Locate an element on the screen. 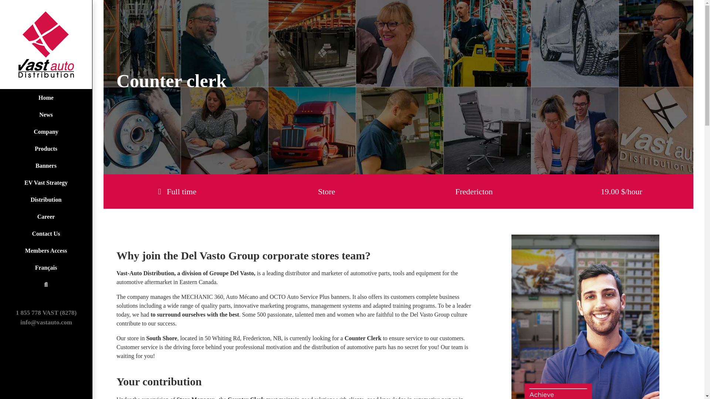 Image resolution: width=710 pixels, height=399 pixels. Banners is located at coordinates (46, 166).